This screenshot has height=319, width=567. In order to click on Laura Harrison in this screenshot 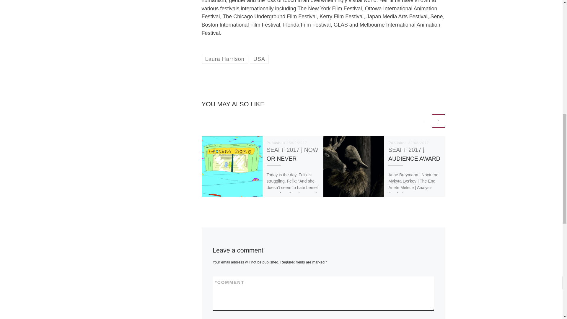, I will do `click(224, 59)`.